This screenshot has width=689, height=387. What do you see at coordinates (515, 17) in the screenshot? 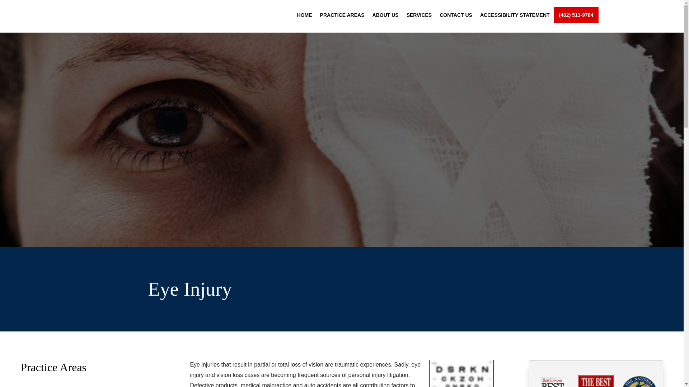
I see `ACCESSIBILITY STATEMENT` at bounding box center [515, 17].